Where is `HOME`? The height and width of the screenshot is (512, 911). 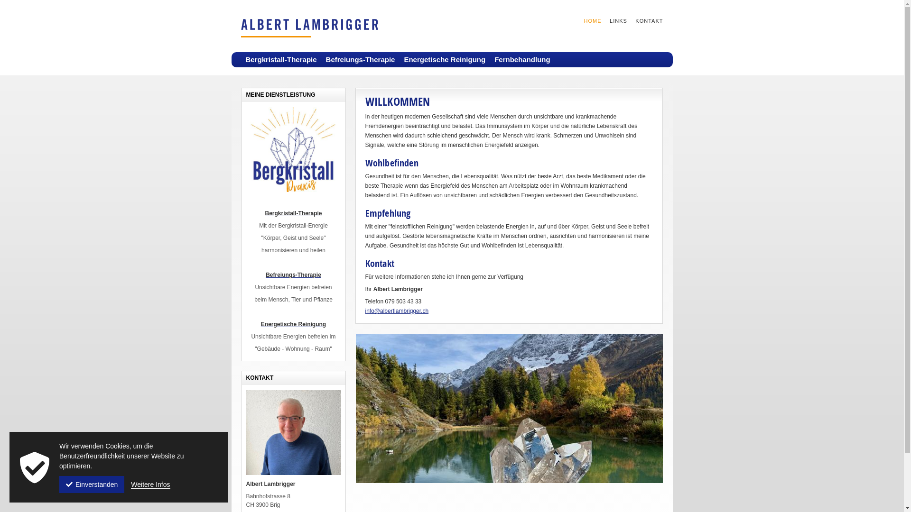
HOME is located at coordinates (588, 21).